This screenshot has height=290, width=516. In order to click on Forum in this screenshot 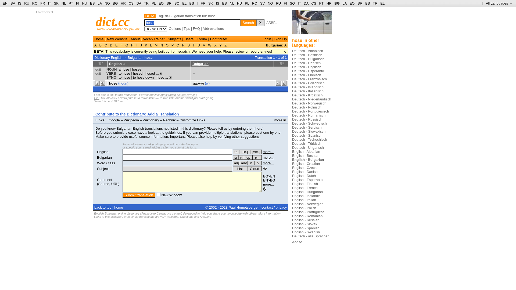, I will do `click(202, 39)`.